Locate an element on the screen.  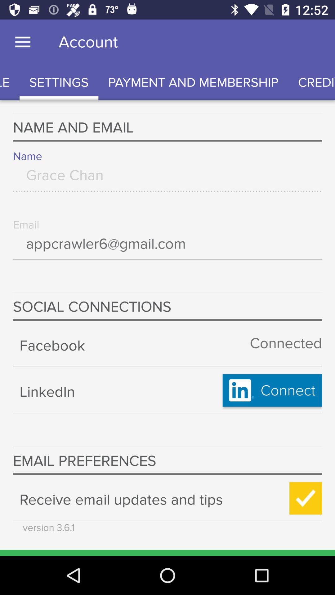
select button is located at coordinates (306, 498).